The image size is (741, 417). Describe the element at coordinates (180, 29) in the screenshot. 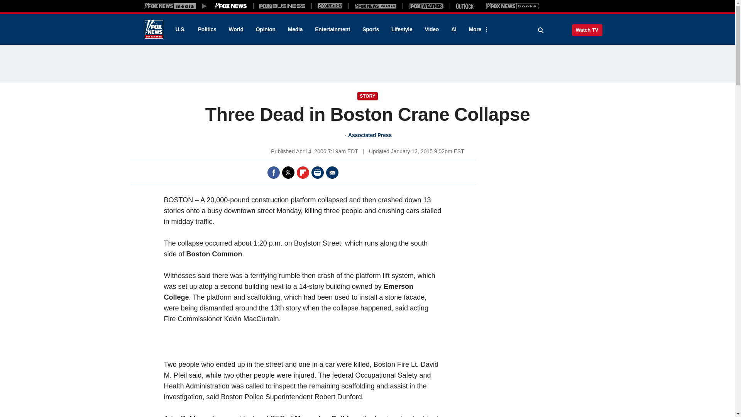

I see `U.S.` at that location.